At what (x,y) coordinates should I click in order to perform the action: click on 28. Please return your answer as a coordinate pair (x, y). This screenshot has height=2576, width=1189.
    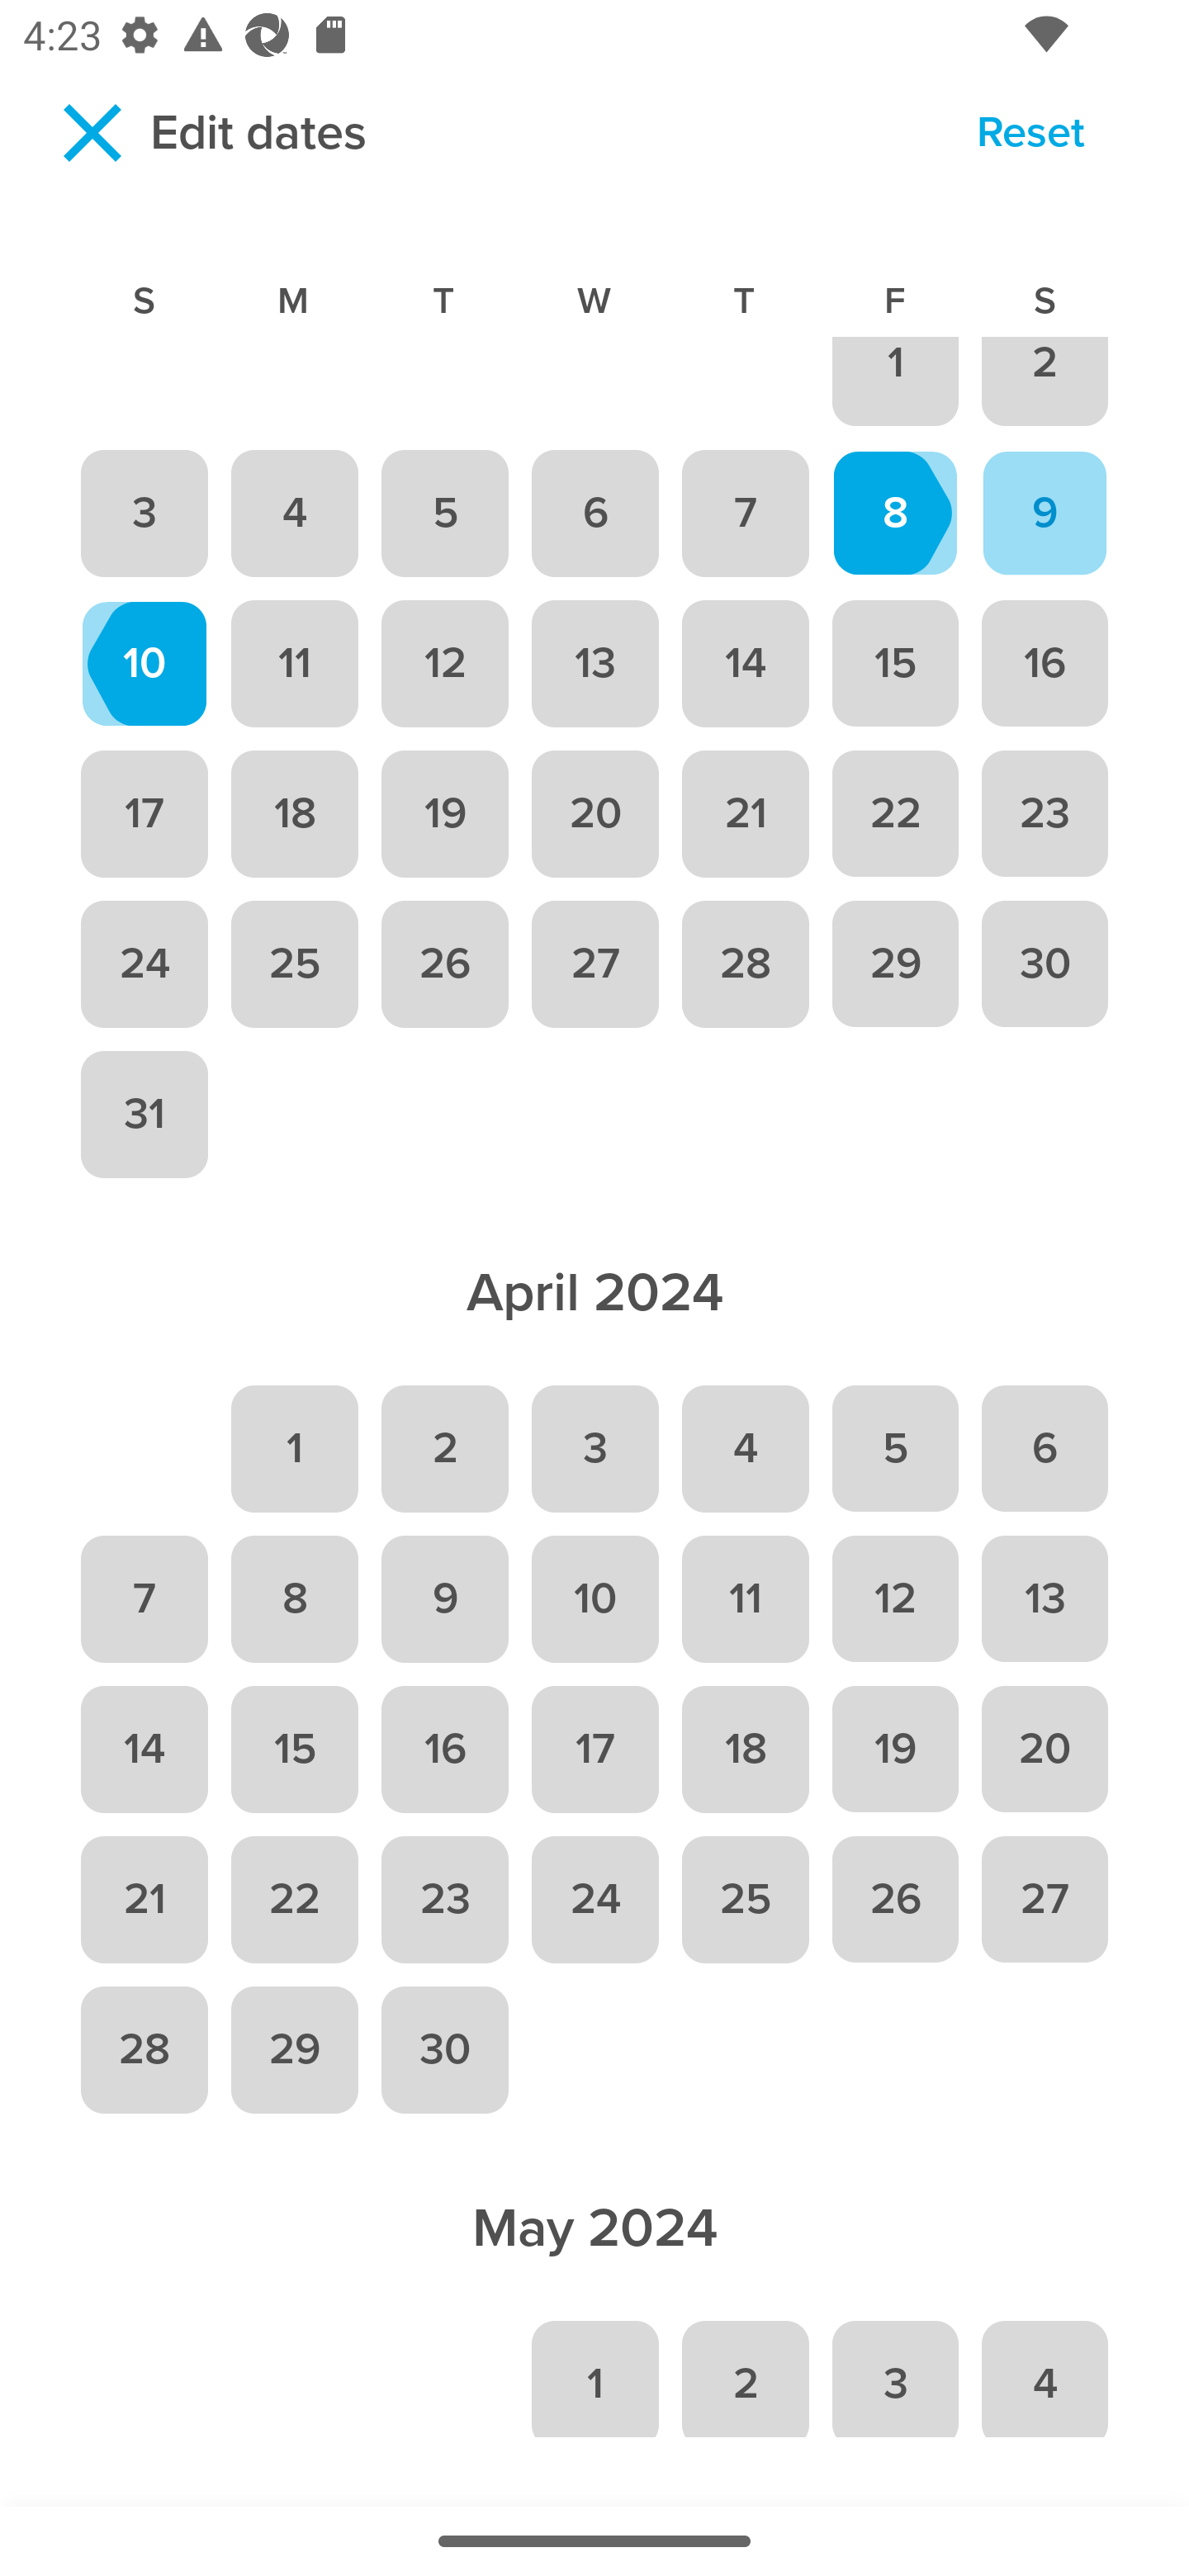
    Looking at the image, I should click on (745, 963).